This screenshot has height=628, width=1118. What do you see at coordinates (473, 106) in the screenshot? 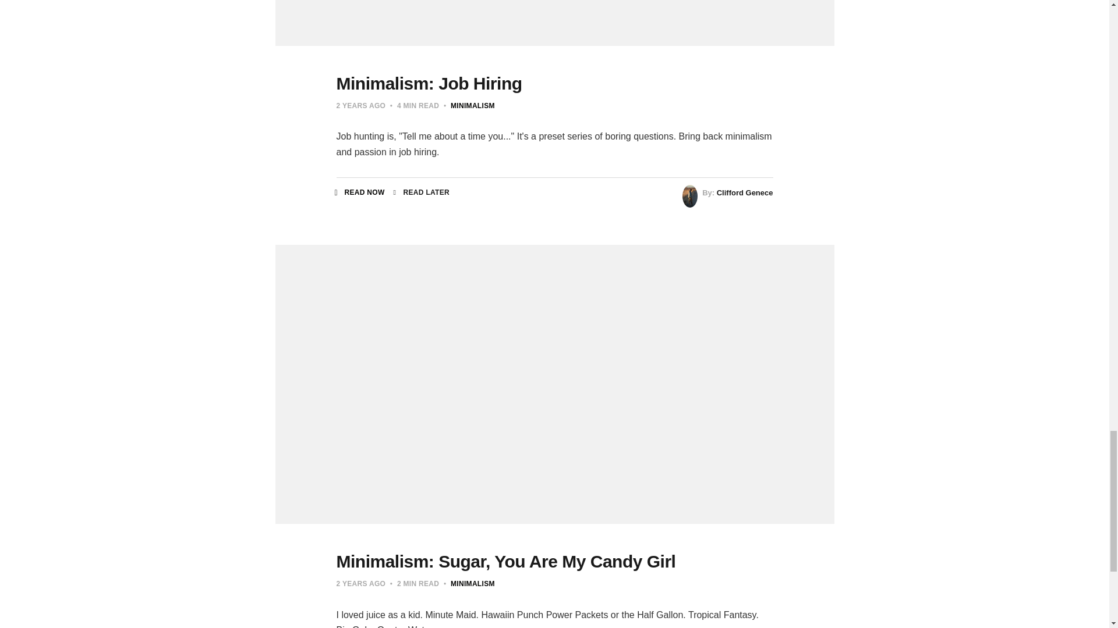
I see `Minimalism` at bounding box center [473, 106].